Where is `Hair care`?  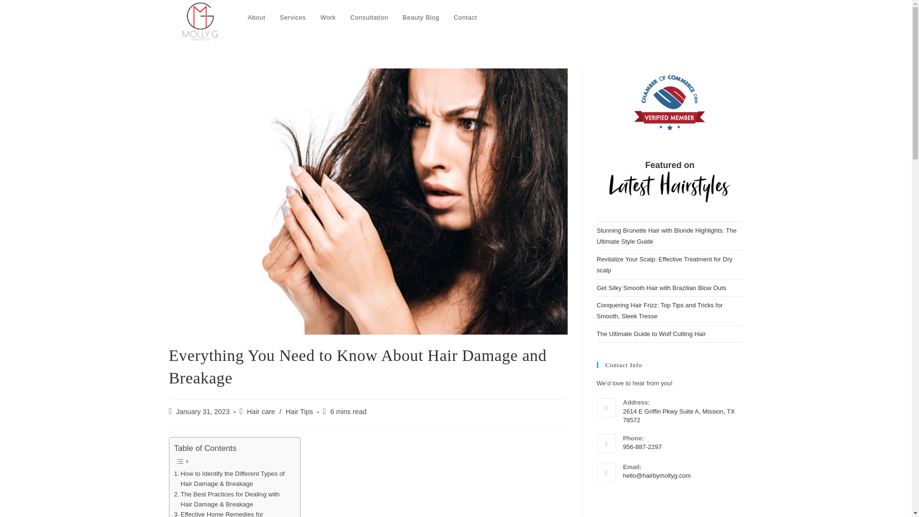 Hair care is located at coordinates (261, 412).